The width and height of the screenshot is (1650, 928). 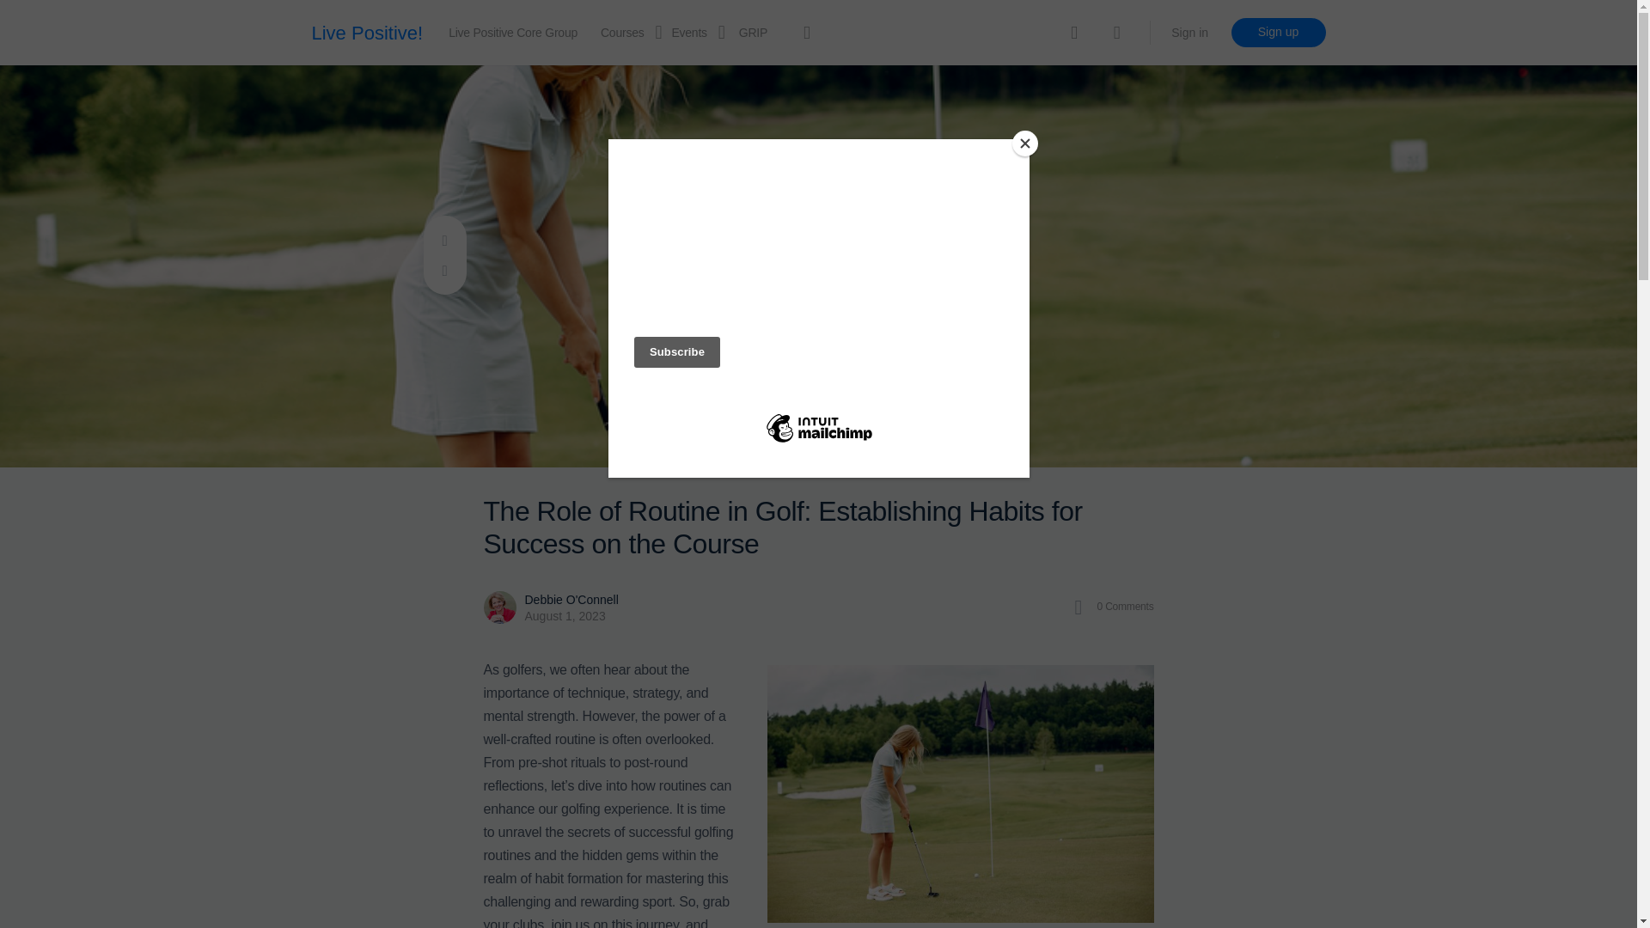 What do you see at coordinates (571, 600) in the screenshot?
I see `Debbie O'Connell` at bounding box center [571, 600].